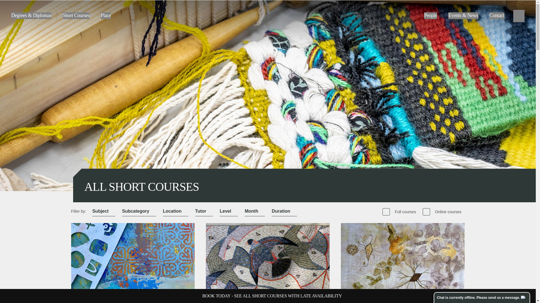 This screenshot has height=303, width=540. I want to click on yes, so click(426, 212).